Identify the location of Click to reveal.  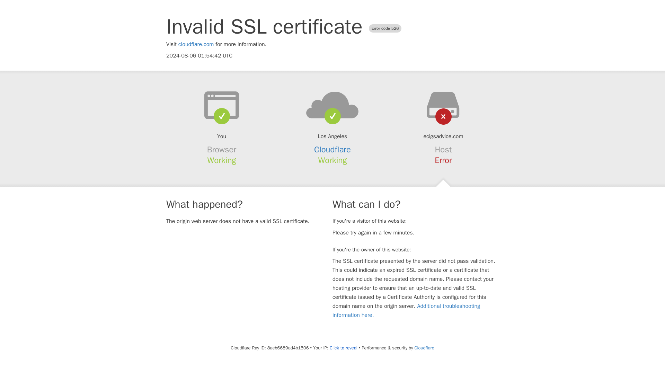
(344, 348).